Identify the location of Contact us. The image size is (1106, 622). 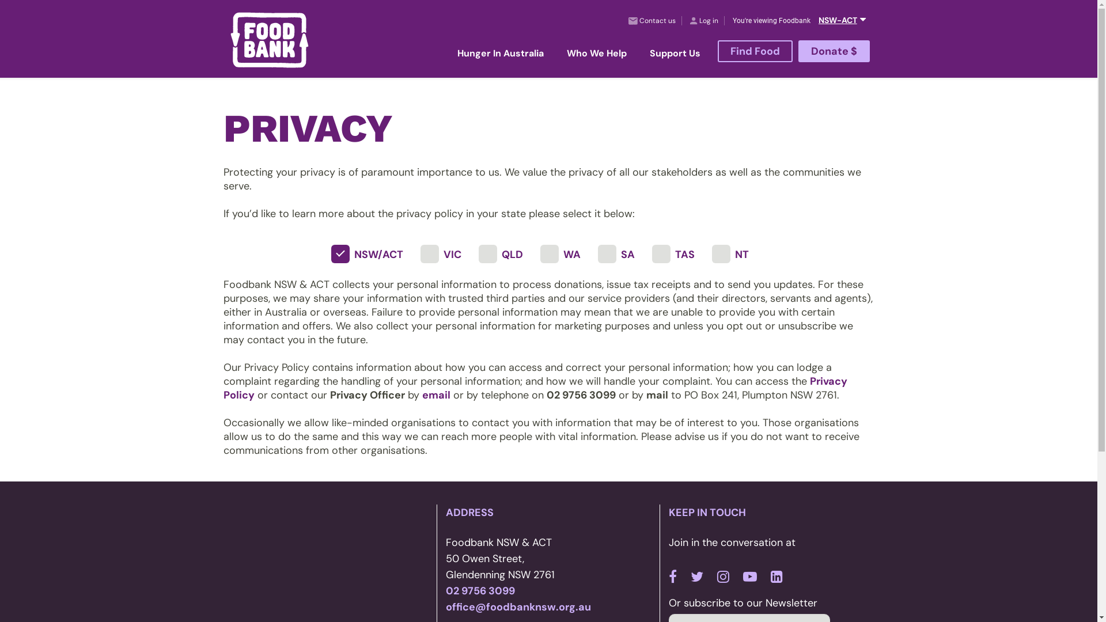
(652, 21).